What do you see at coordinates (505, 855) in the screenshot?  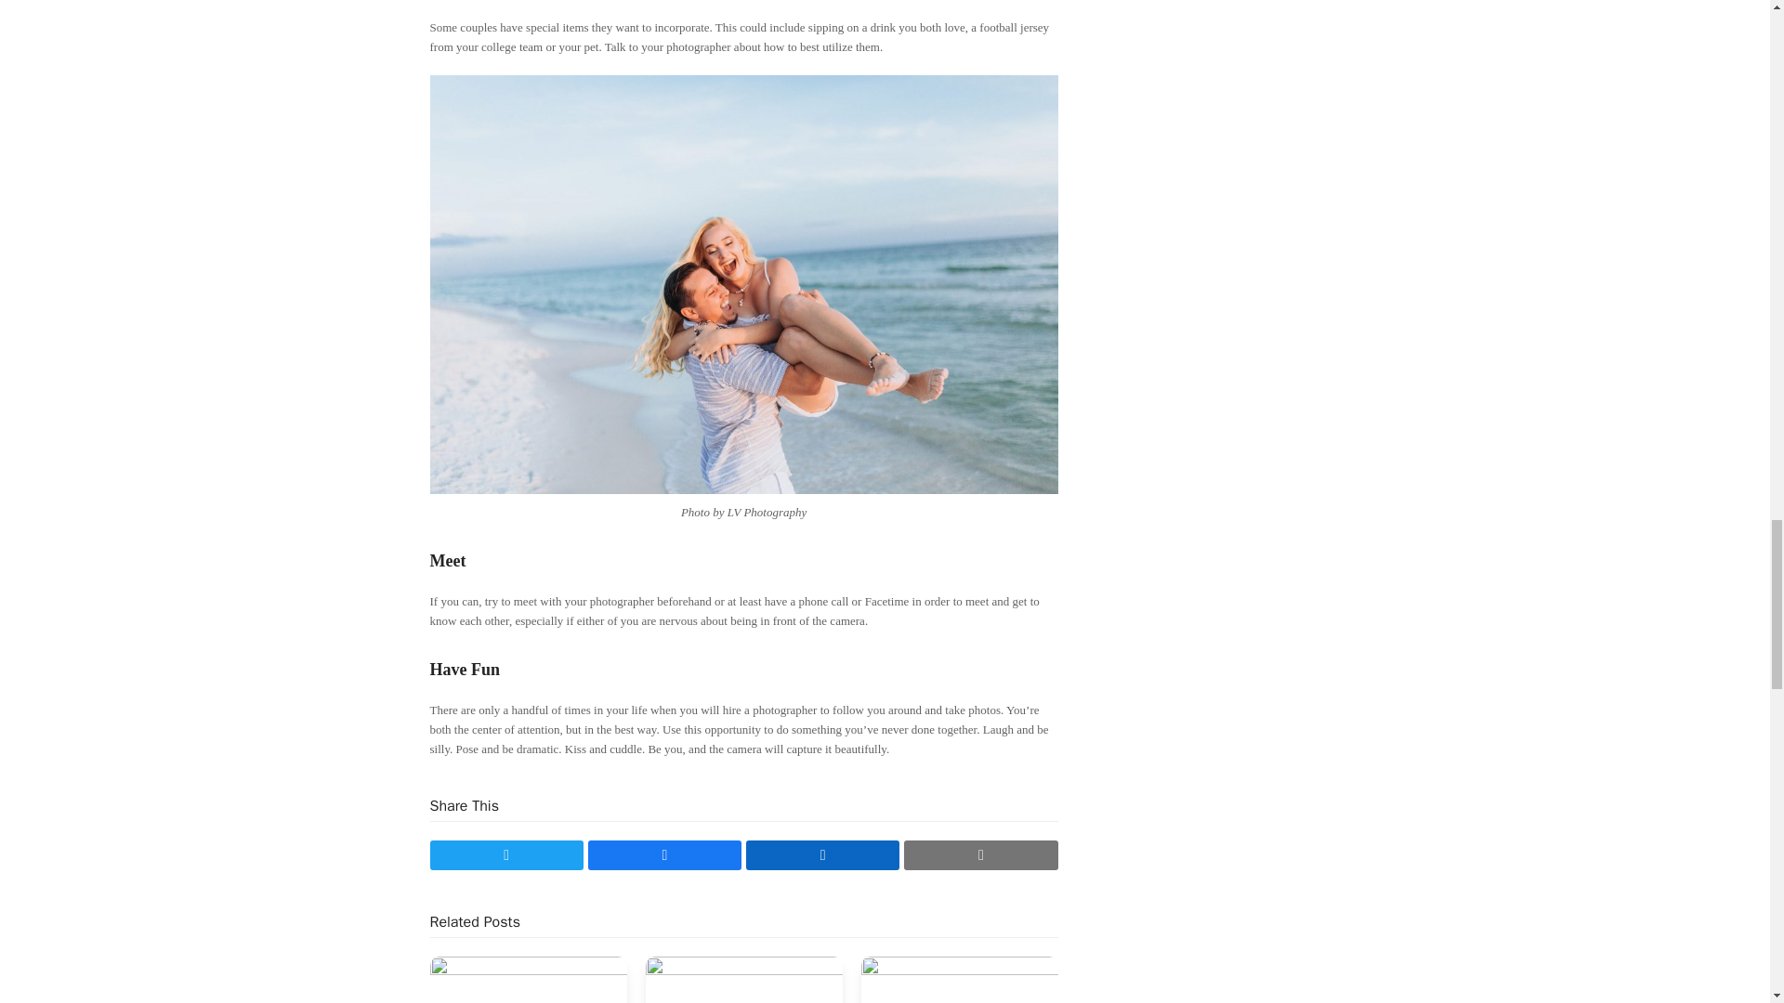 I see `Share on Twitter` at bounding box center [505, 855].